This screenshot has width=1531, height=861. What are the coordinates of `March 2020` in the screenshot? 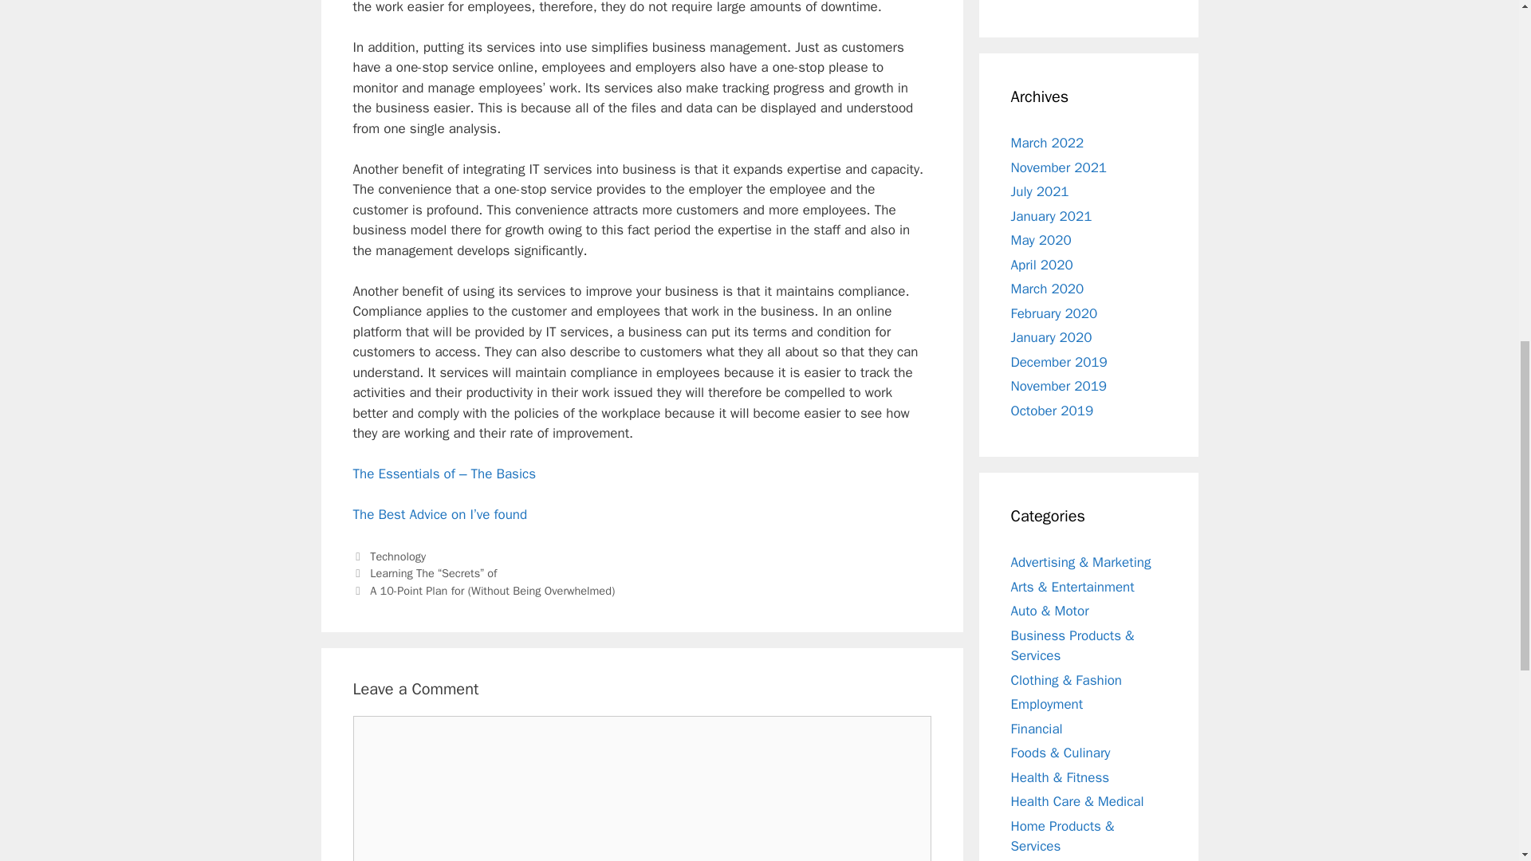 It's located at (1047, 289).